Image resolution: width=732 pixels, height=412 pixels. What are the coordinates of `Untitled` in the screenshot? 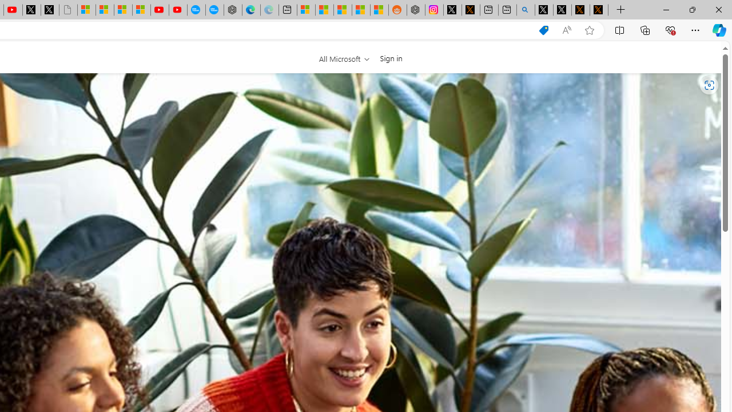 It's located at (67, 10).